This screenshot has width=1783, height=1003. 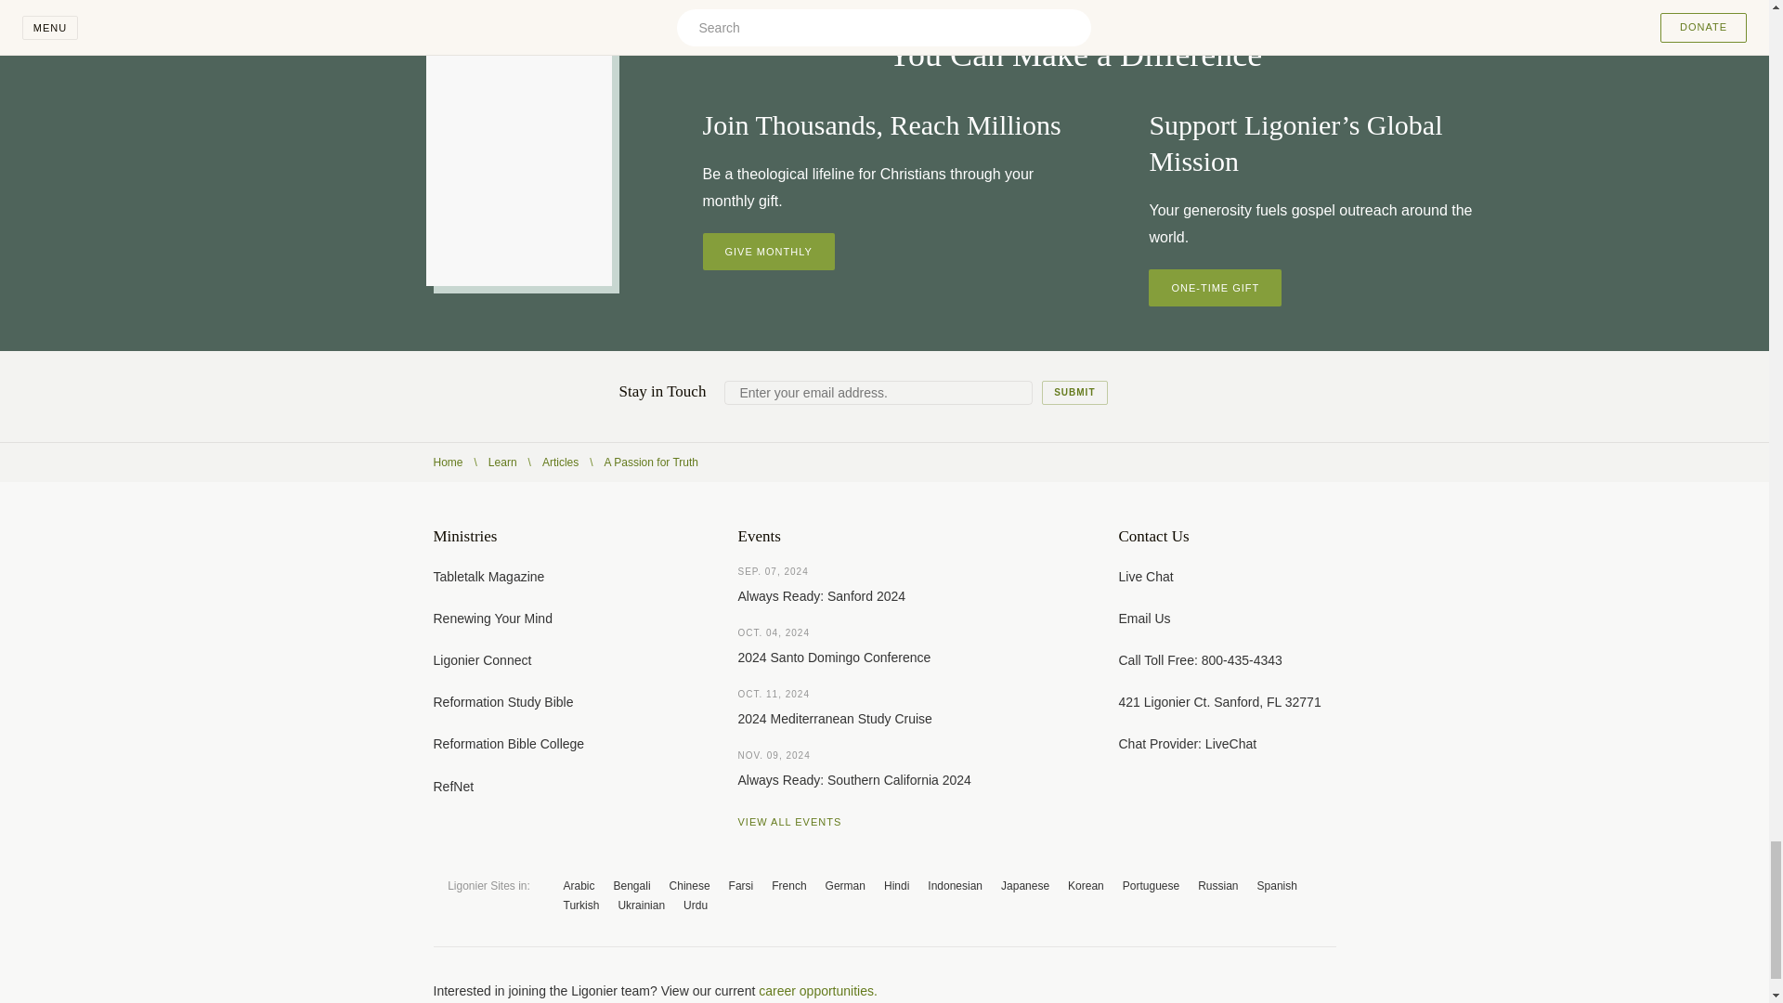 What do you see at coordinates (1254, 990) in the screenshot?
I see `YouTube` at bounding box center [1254, 990].